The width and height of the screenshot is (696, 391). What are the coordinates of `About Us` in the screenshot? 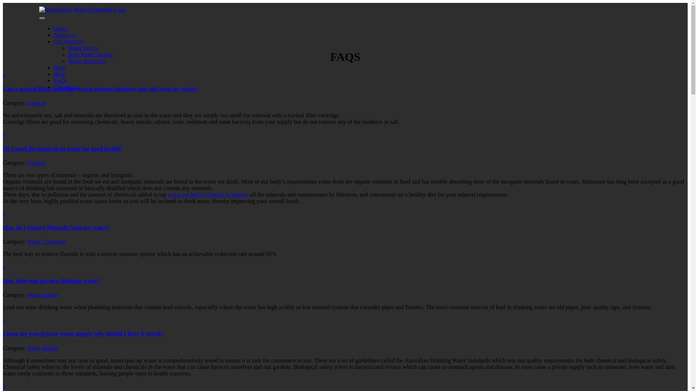 It's located at (65, 35).